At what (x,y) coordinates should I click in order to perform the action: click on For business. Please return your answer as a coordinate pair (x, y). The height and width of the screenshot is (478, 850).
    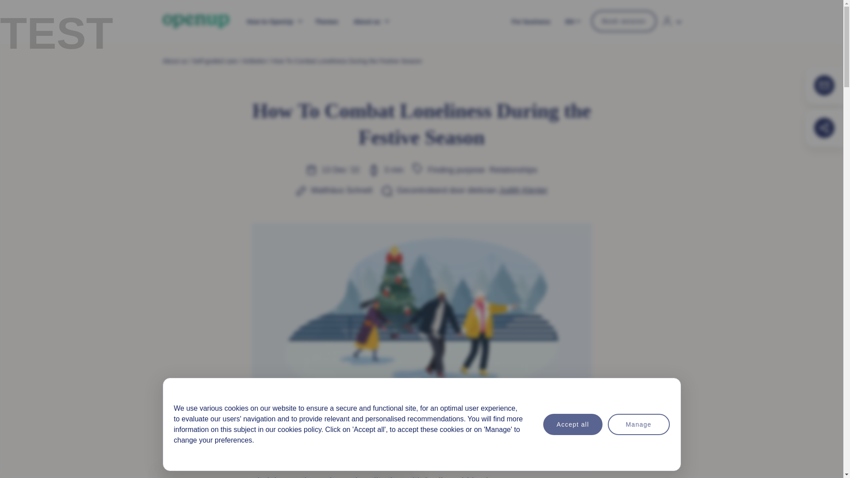
    Looking at the image, I should click on (531, 21).